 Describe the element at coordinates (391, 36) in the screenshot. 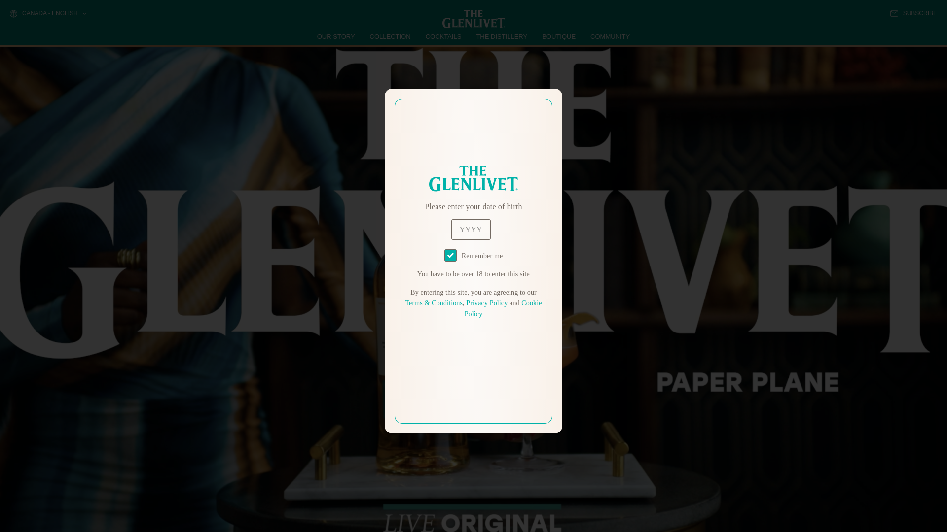

I see `COLLECTION` at that location.